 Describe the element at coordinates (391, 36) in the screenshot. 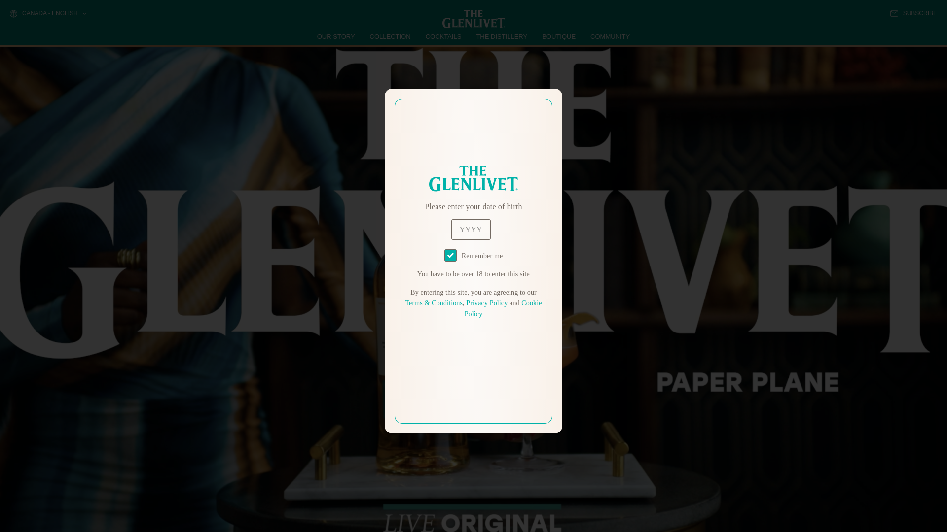

I see `COLLECTION` at that location.